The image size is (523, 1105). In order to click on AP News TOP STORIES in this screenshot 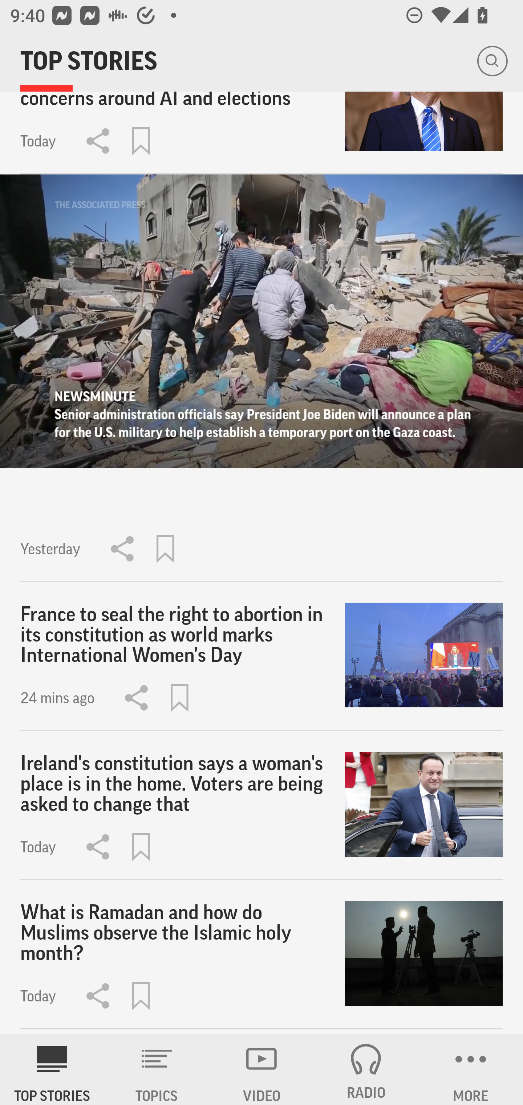, I will do `click(52, 1069)`.